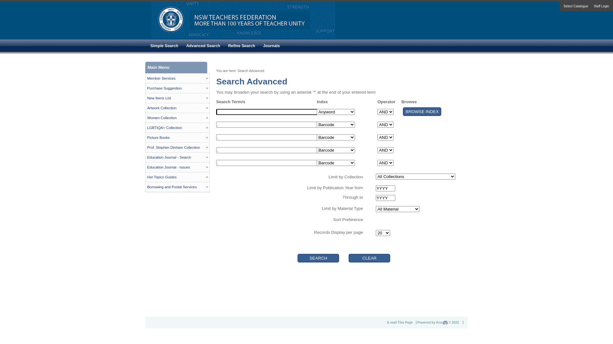 The width and height of the screenshot is (613, 344). Describe the element at coordinates (178, 108) in the screenshot. I see `Artwork Collection` at that location.